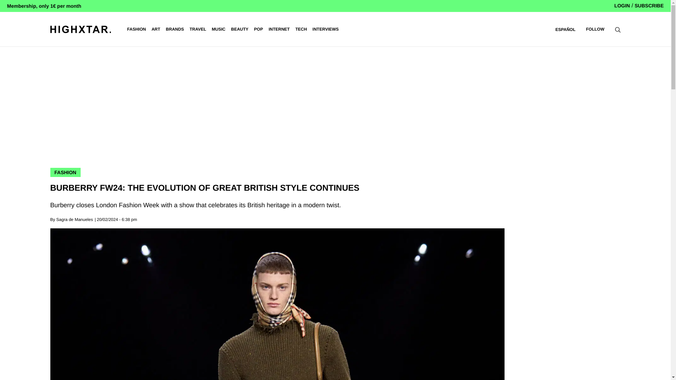 The height and width of the screenshot is (380, 676). I want to click on MUSIC, so click(219, 29).